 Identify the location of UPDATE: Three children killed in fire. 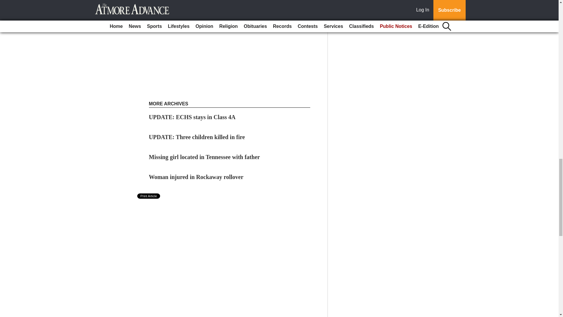
(197, 137).